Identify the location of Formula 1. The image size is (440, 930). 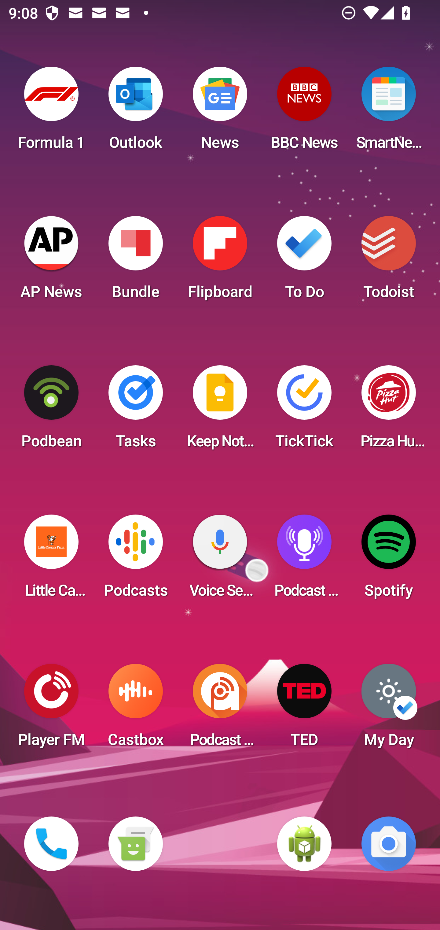
(51, 112).